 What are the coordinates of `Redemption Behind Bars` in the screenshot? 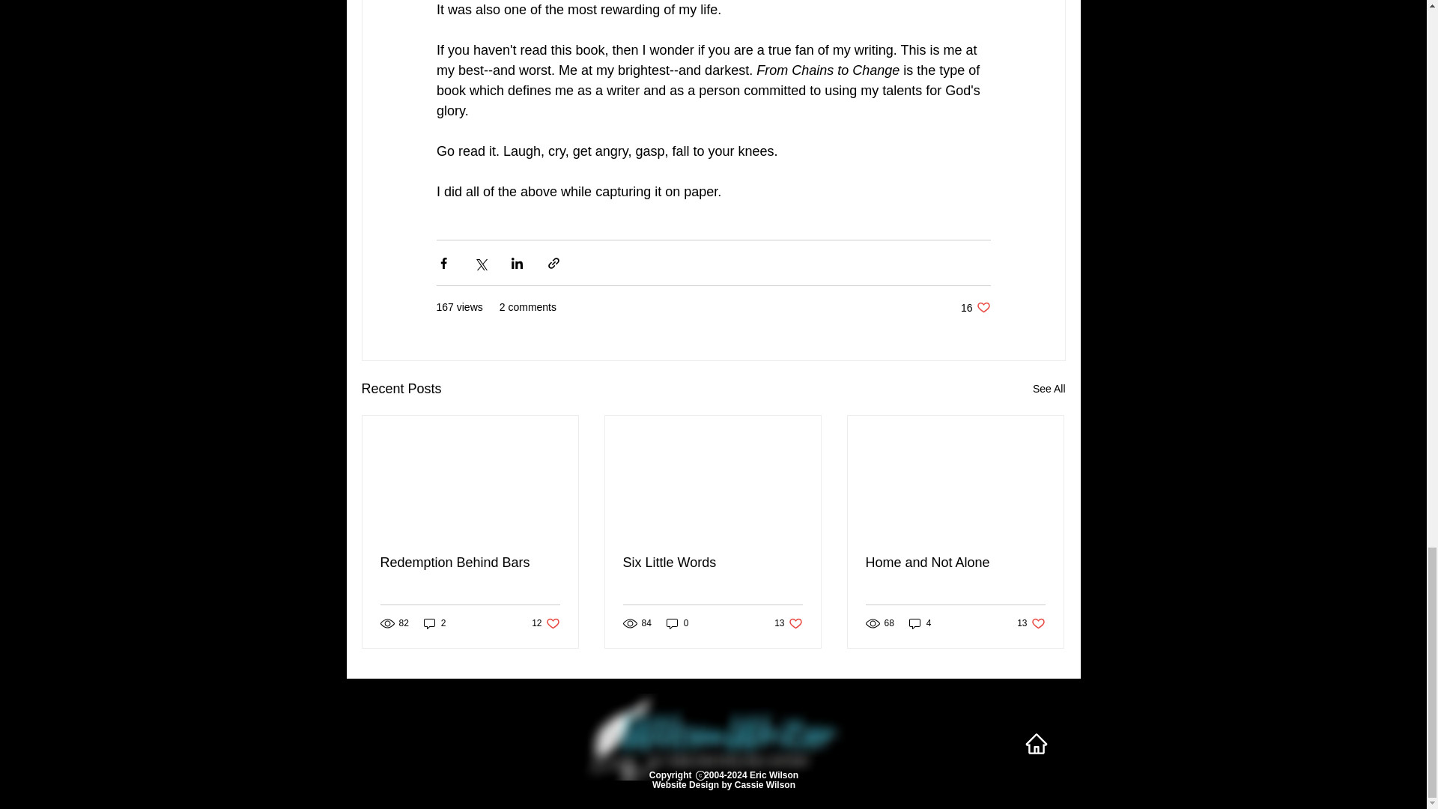 It's located at (920, 623).